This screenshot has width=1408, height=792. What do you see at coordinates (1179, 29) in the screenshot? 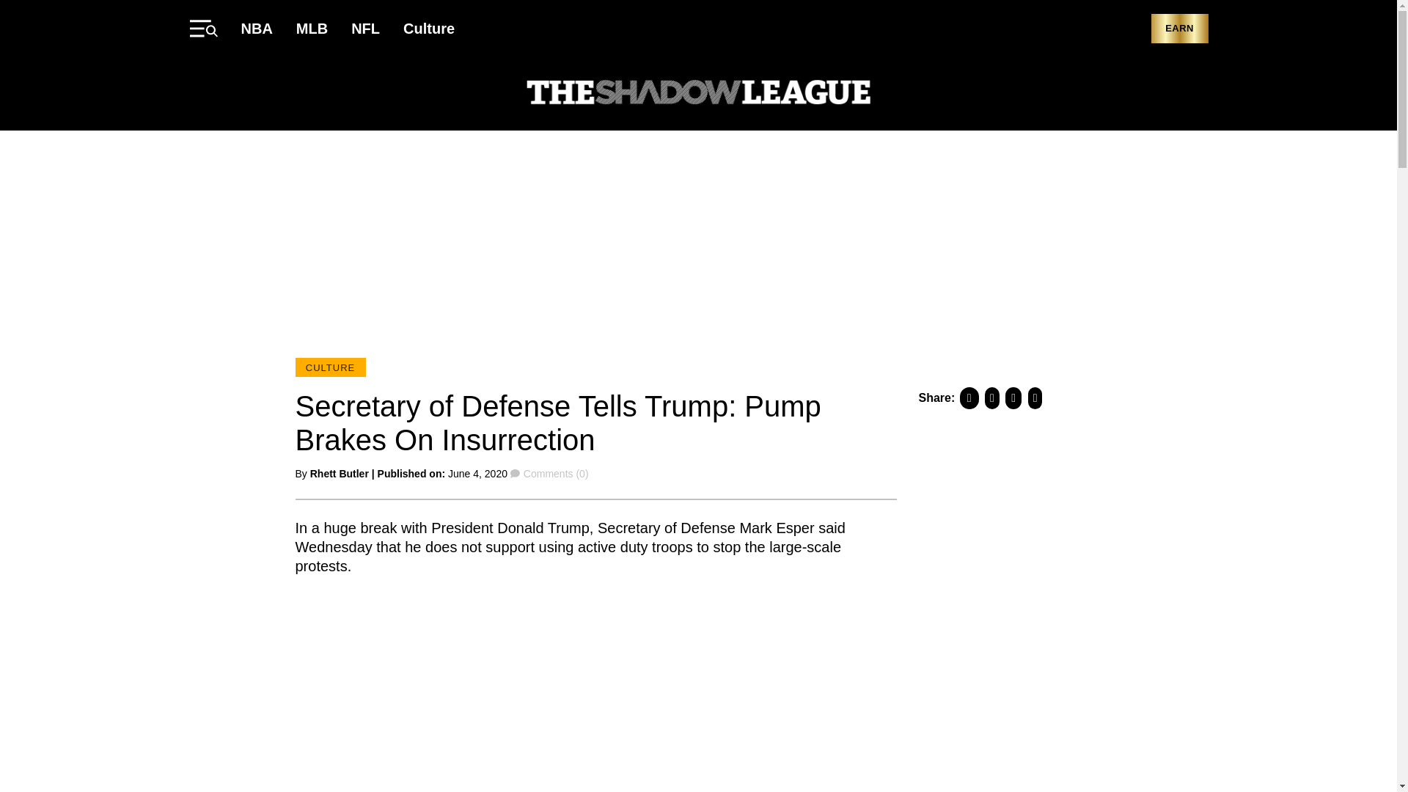
I see `EARN` at bounding box center [1179, 29].